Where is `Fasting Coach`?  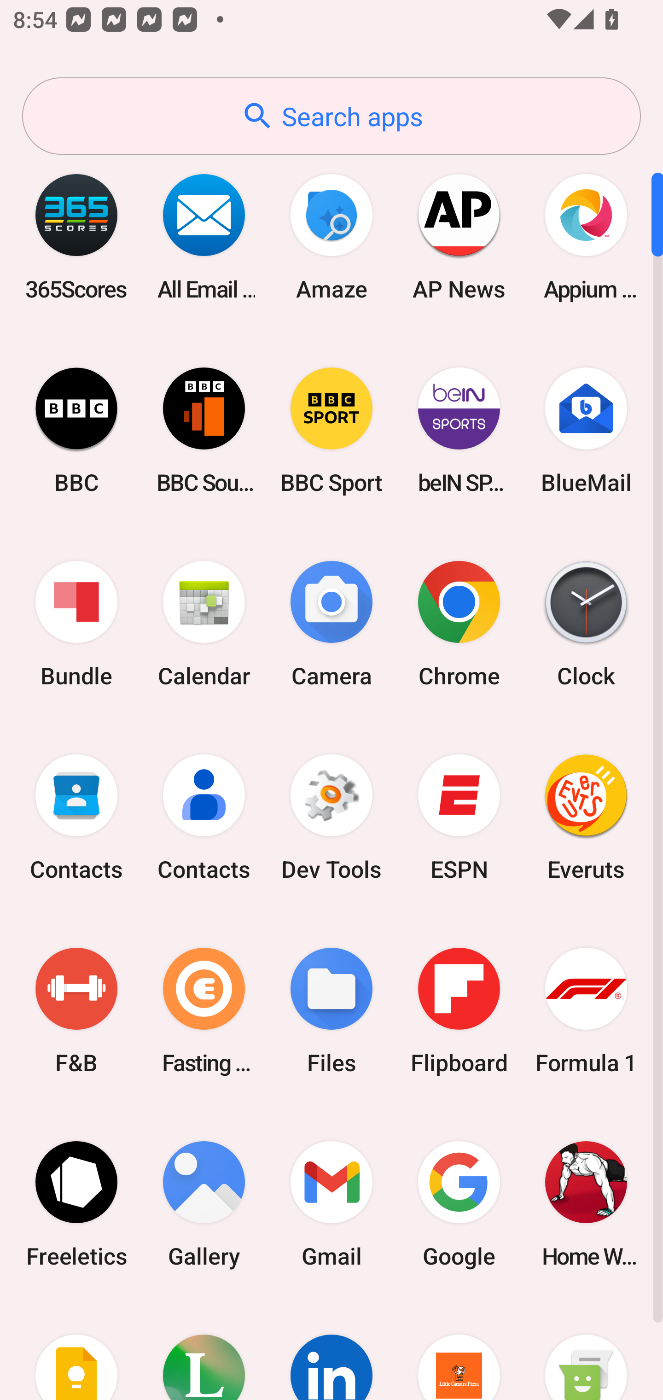 Fasting Coach is located at coordinates (204, 1010).